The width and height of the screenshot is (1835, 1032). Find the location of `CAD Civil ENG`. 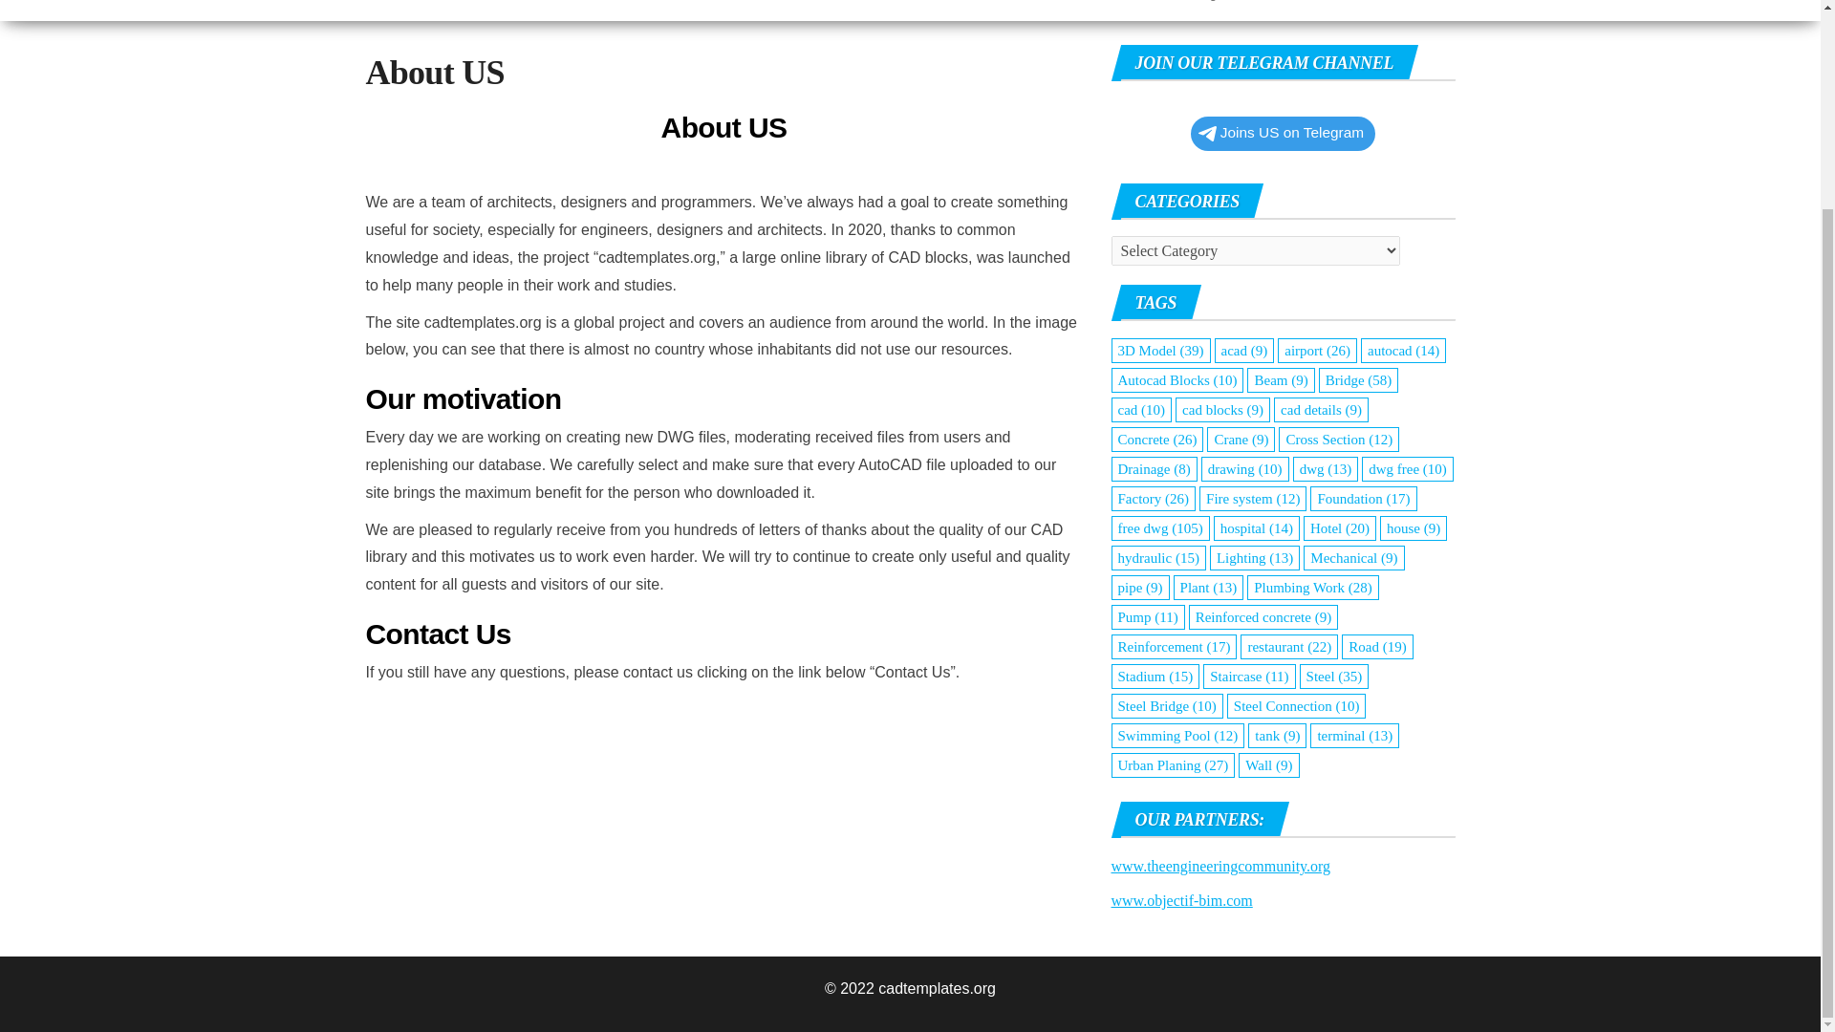

CAD Civil ENG is located at coordinates (697, 10).